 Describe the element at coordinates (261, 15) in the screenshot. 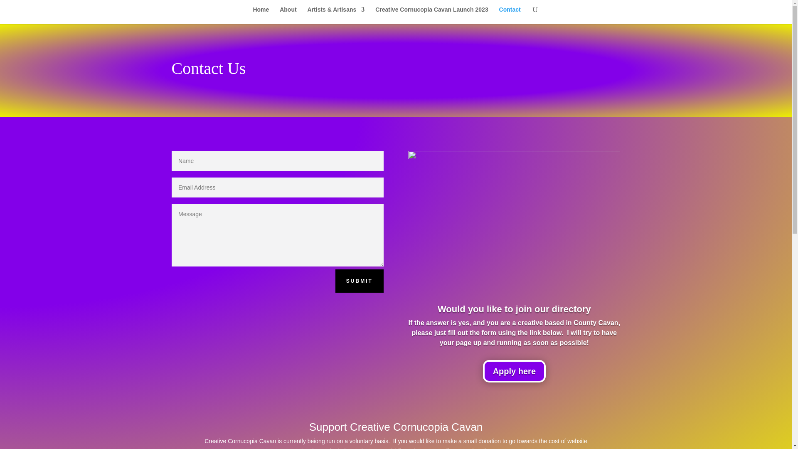

I see `Home` at that location.